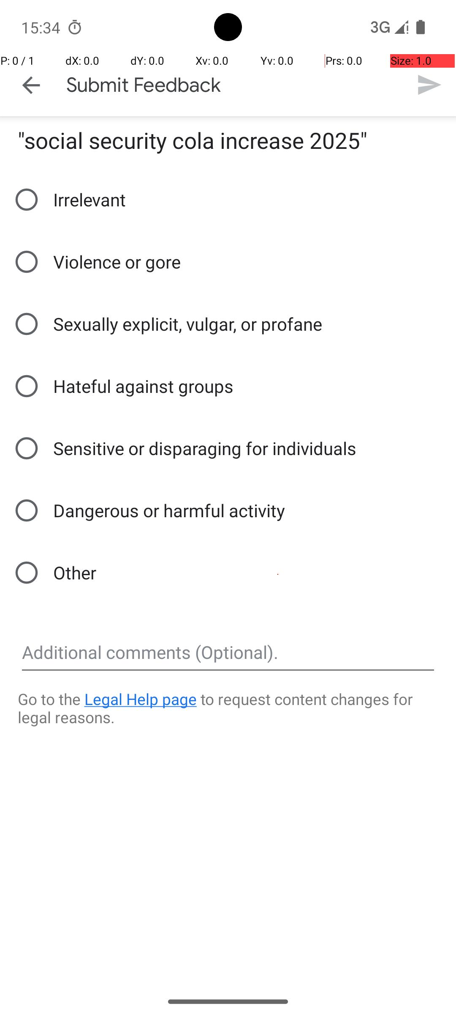 The height and width of the screenshot is (1015, 456). I want to click on "social security cola increase 2025", so click(193, 140).